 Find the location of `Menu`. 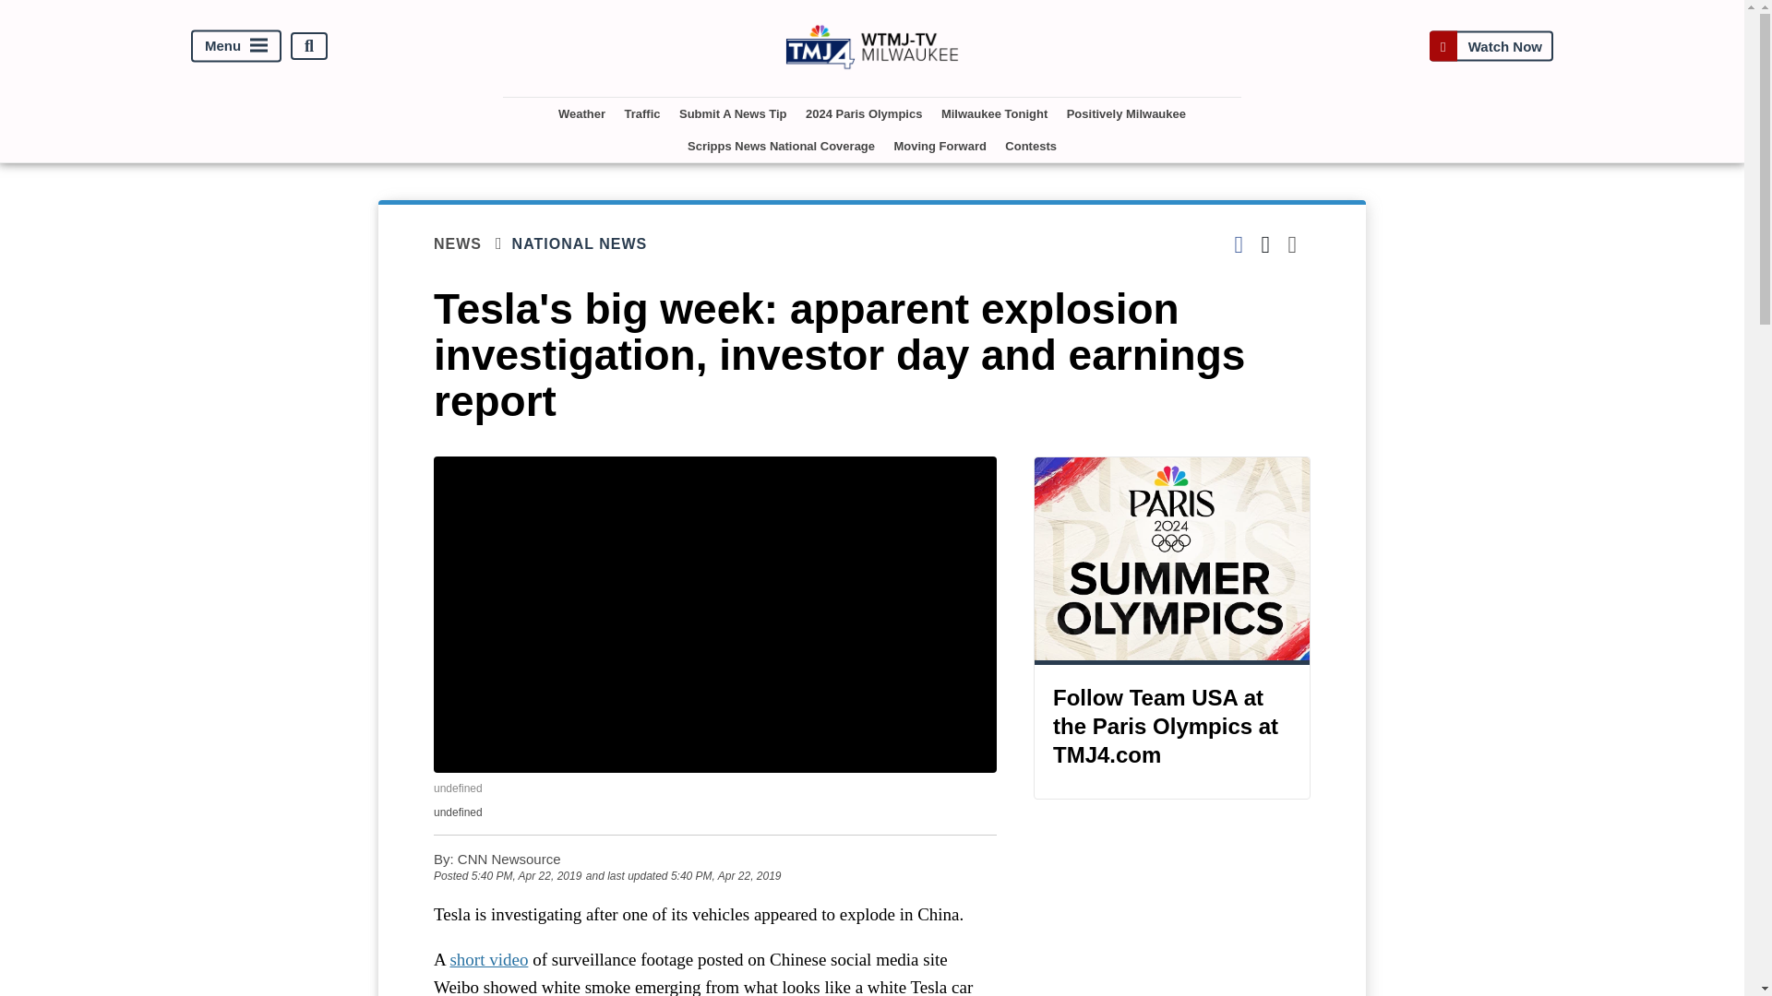

Menu is located at coordinates (236, 46).